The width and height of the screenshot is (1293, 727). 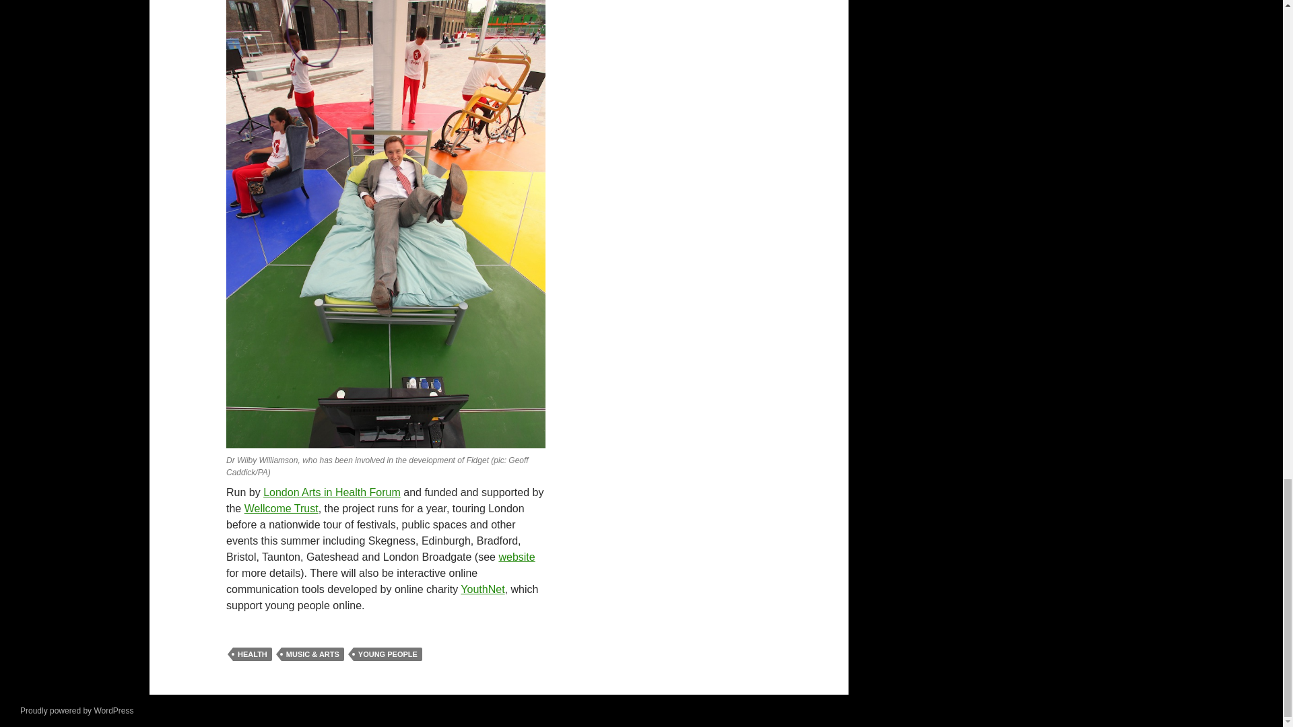 I want to click on London Arts in Health Forum, so click(x=332, y=491).